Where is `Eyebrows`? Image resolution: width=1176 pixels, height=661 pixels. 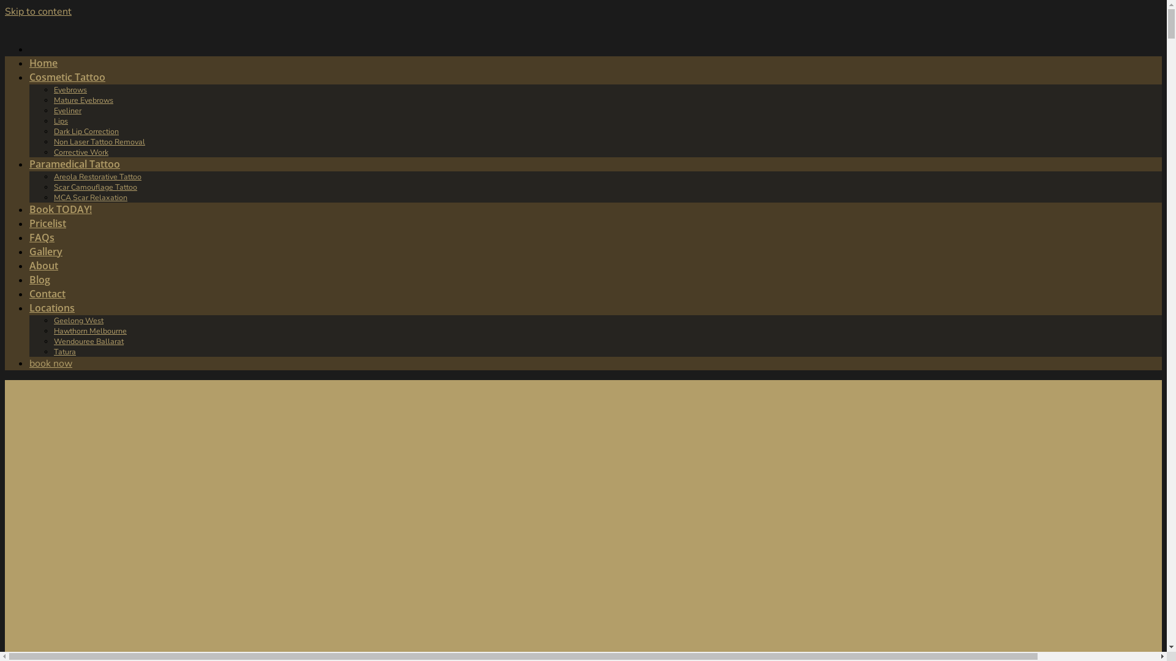 Eyebrows is located at coordinates (70, 89).